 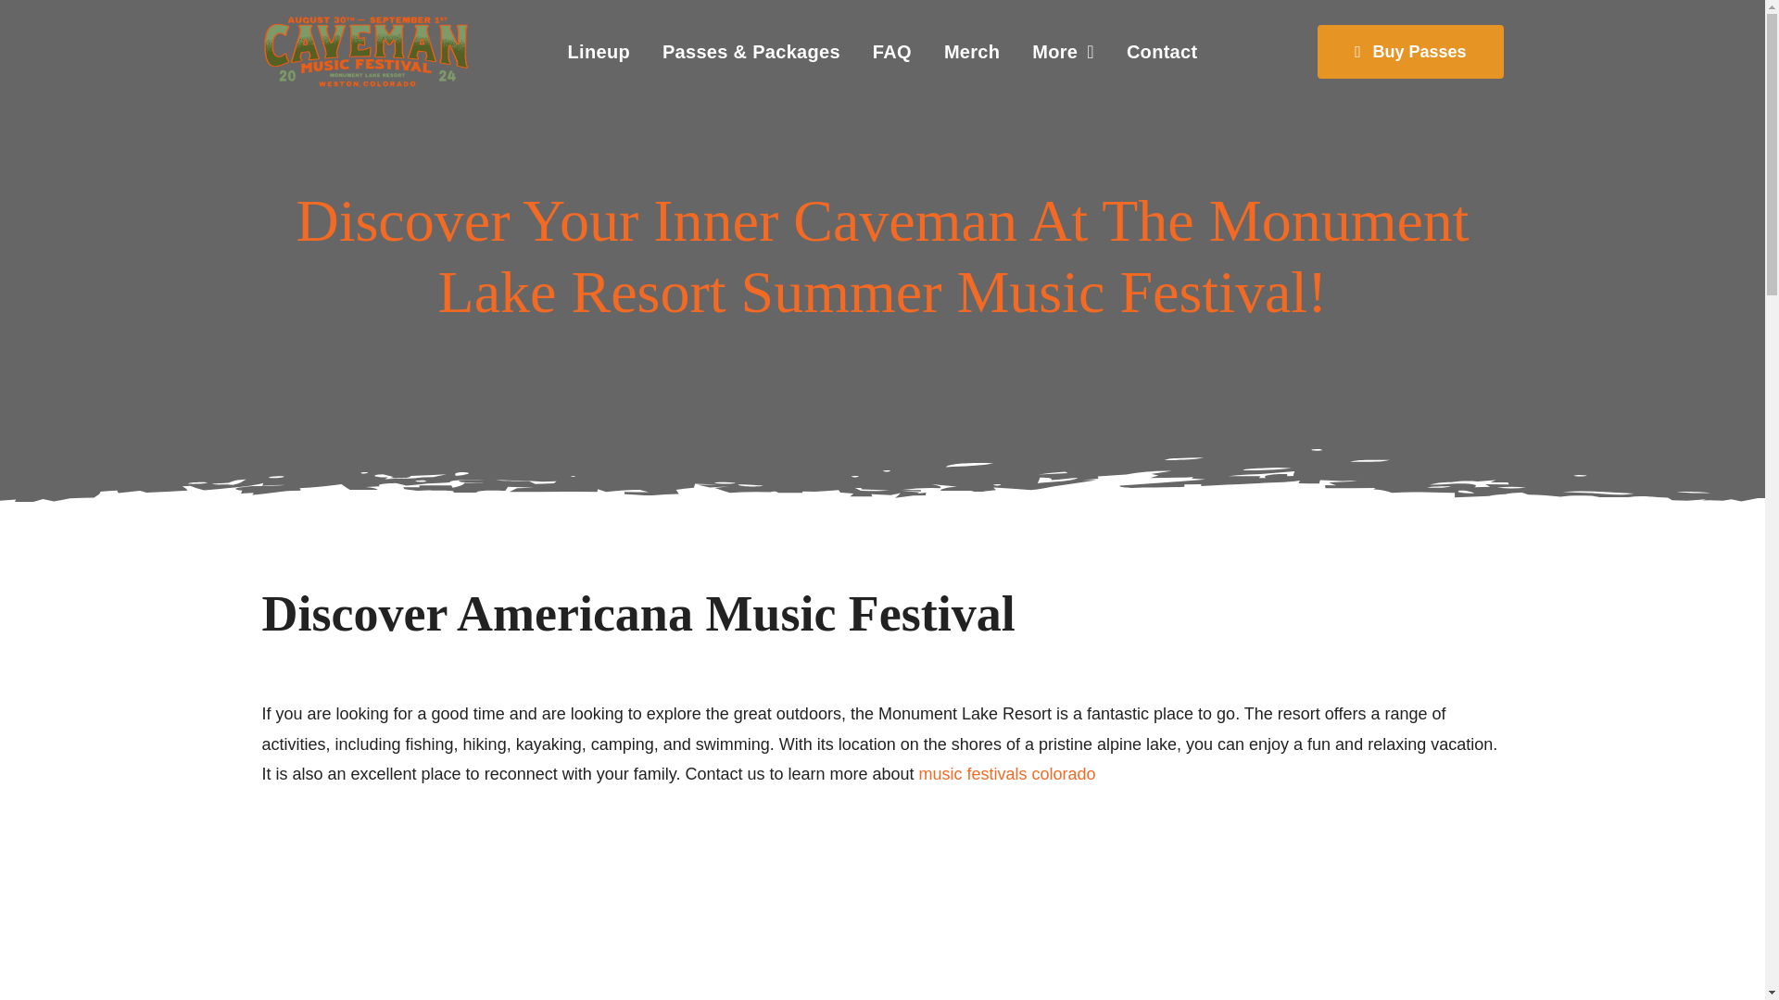 I want to click on music festivals colorado, so click(x=1007, y=774).